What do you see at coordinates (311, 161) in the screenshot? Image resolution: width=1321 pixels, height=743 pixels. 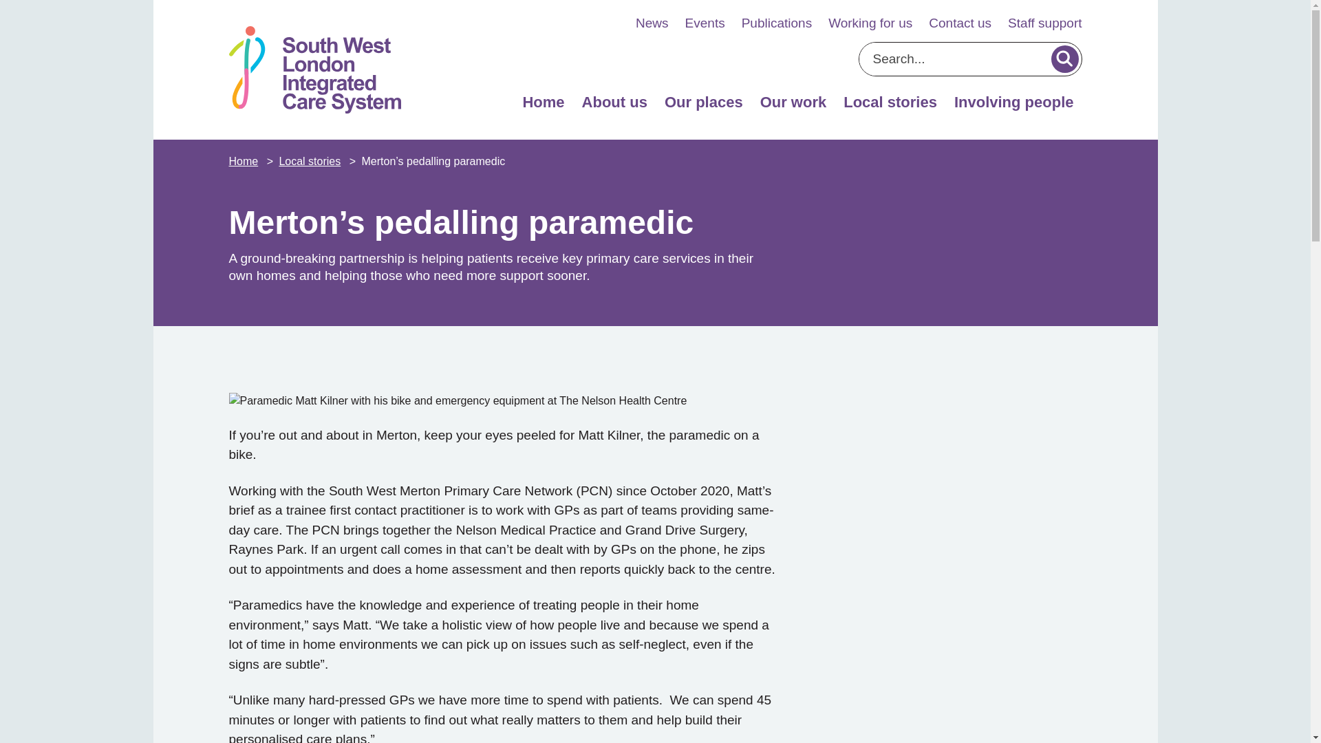 I see `Go to Local stories.` at bounding box center [311, 161].